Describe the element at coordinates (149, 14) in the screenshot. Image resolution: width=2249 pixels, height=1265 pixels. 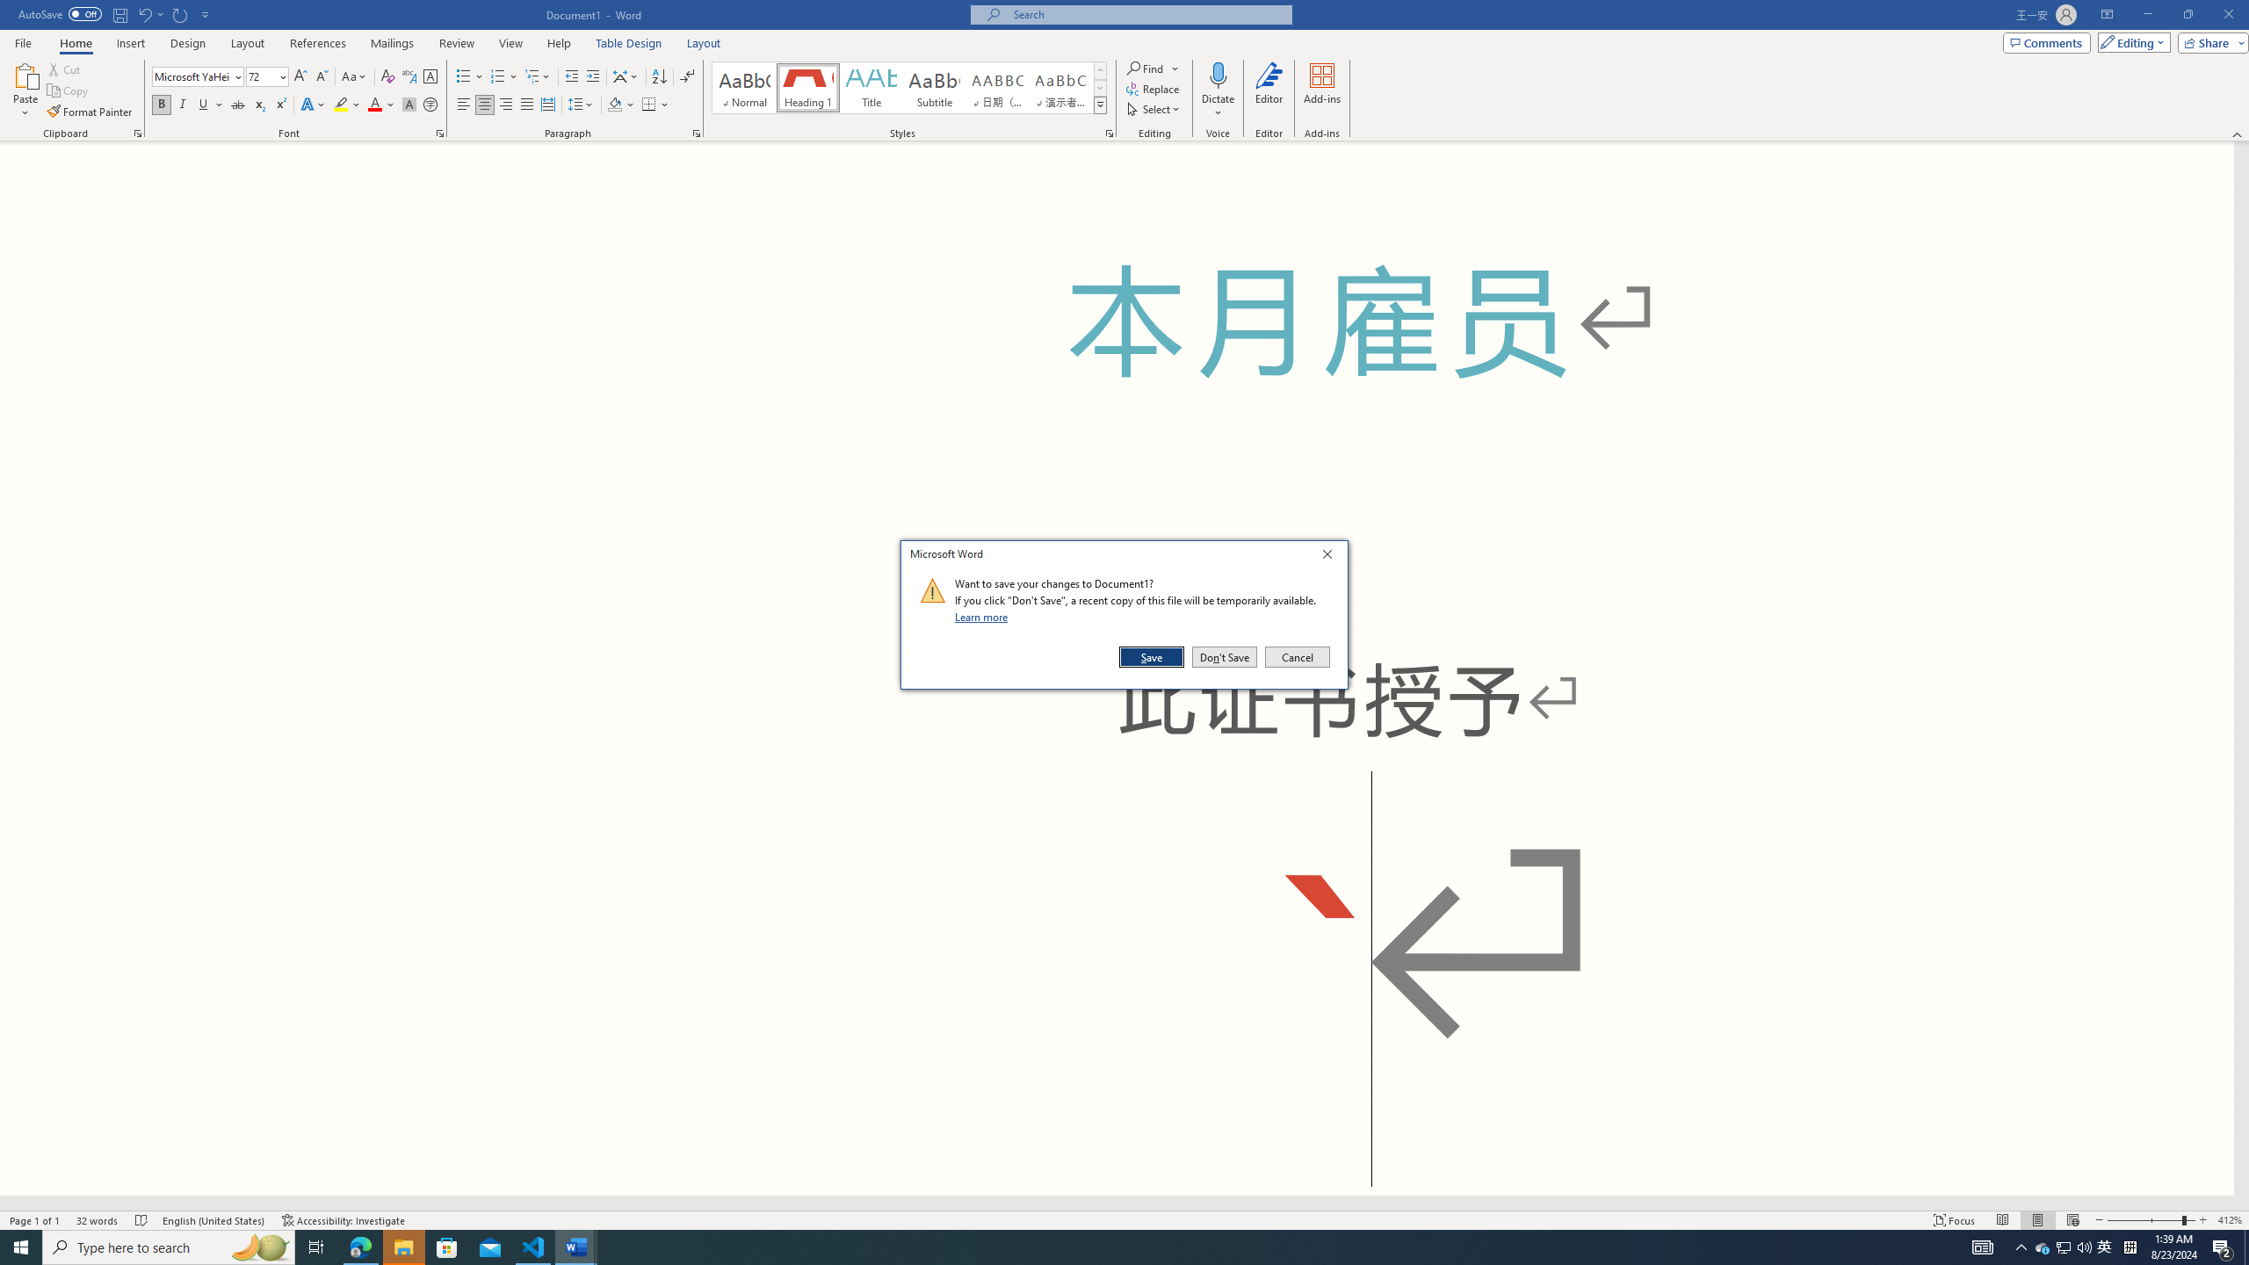
I see `Zoom 412%` at that location.